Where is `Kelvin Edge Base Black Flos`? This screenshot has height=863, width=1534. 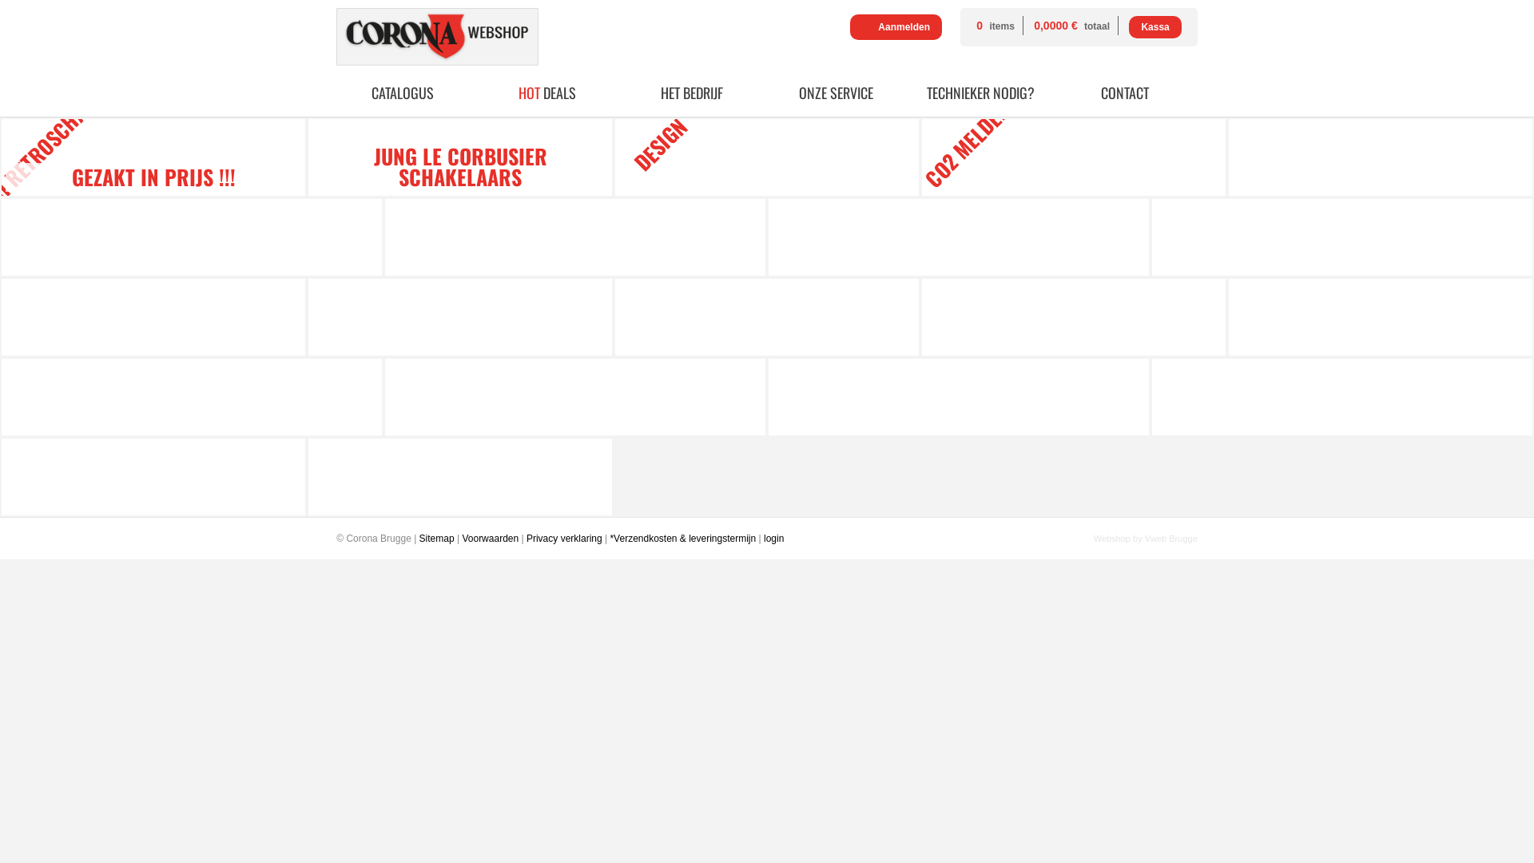 Kelvin Edge Base Black Flos is located at coordinates (1381, 157).